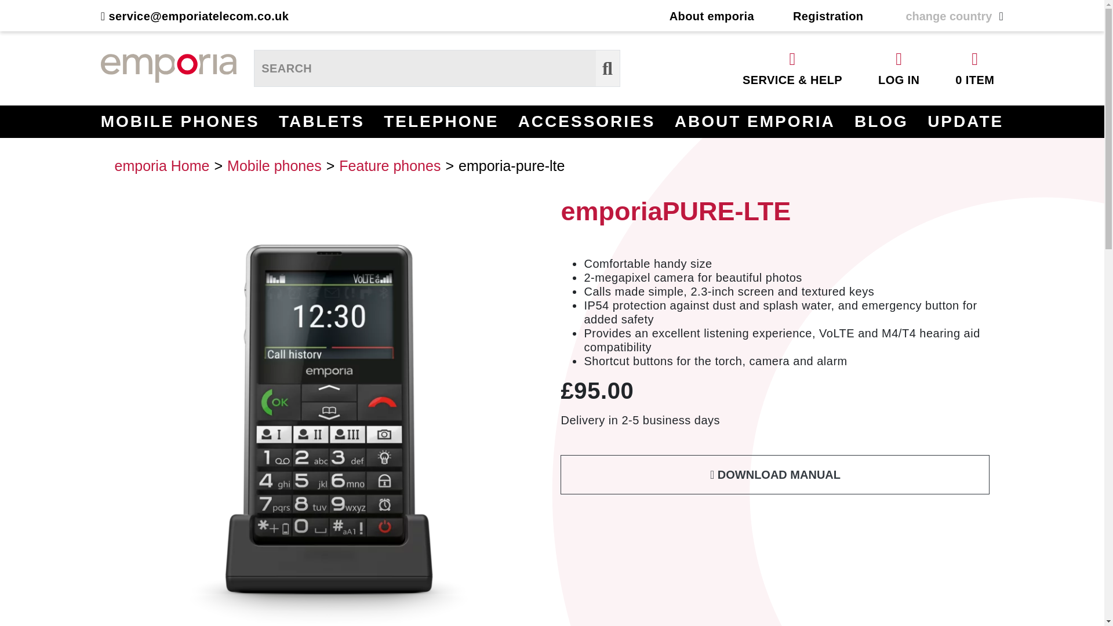 This screenshot has width=1113, height=626. I want to click on change country, so click(948, 16).